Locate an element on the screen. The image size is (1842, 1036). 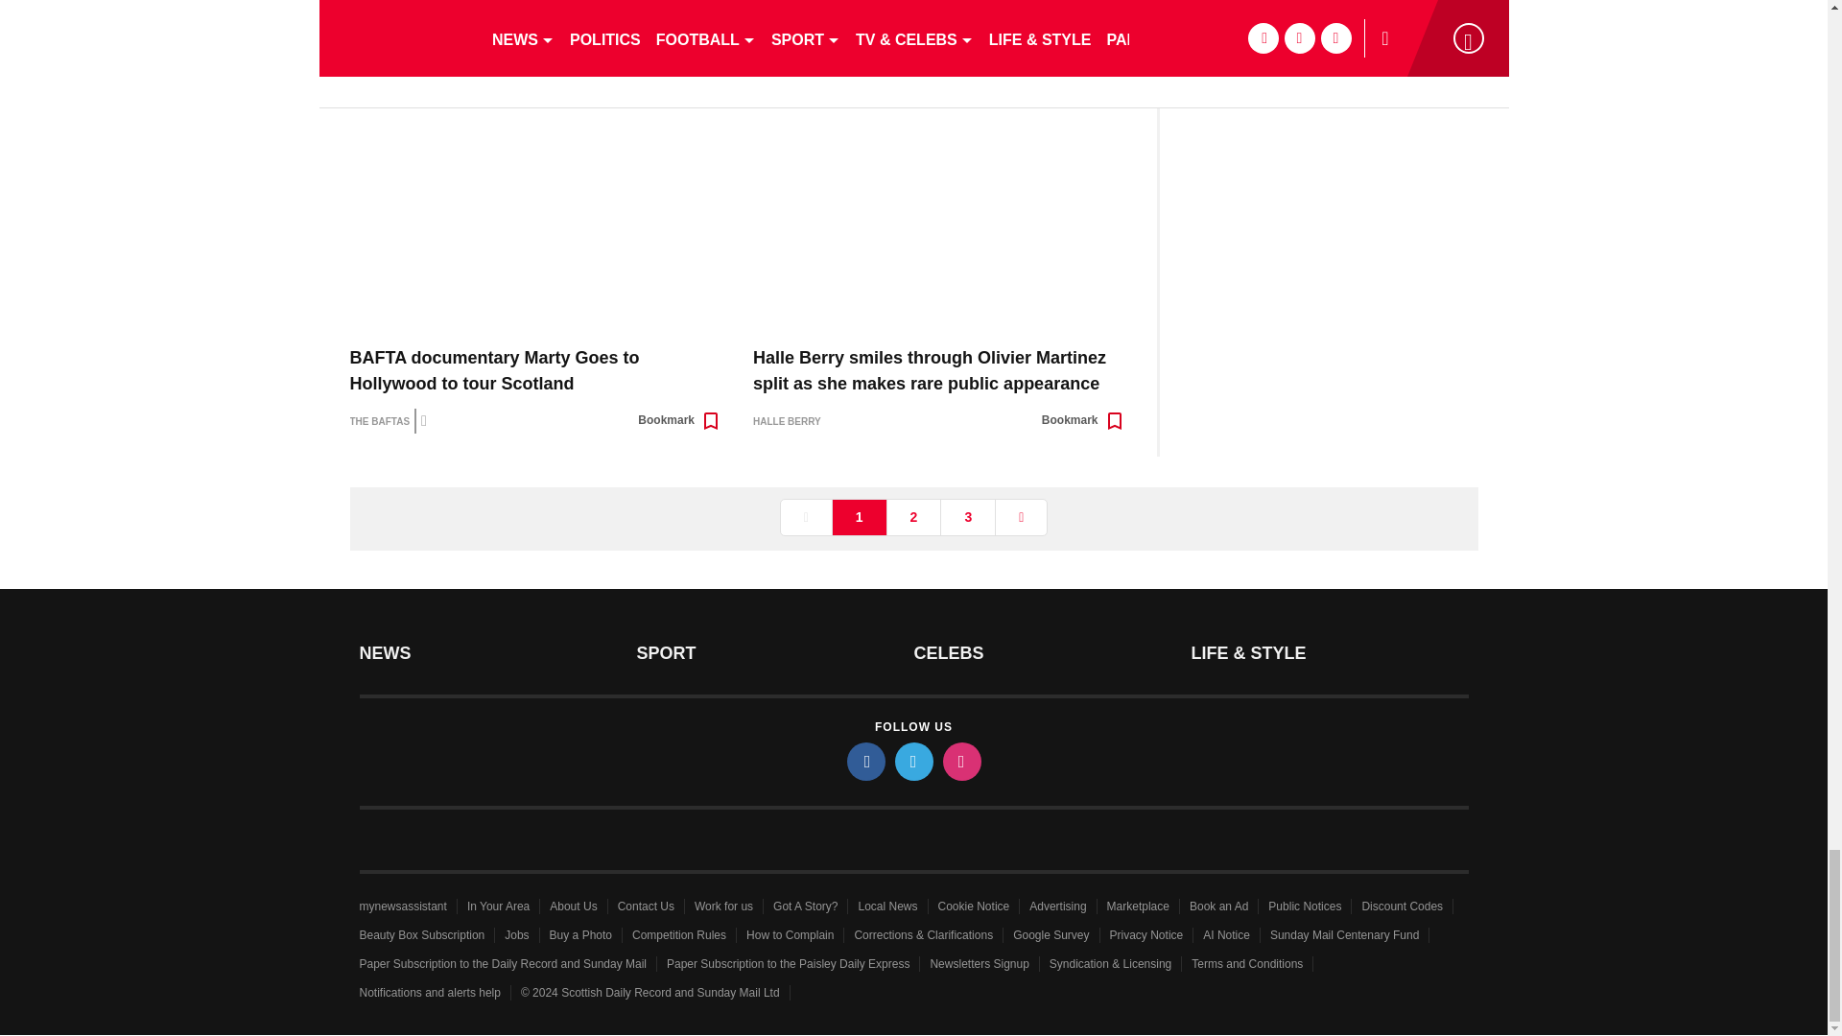
instagram is located at coordinates (960, 762).